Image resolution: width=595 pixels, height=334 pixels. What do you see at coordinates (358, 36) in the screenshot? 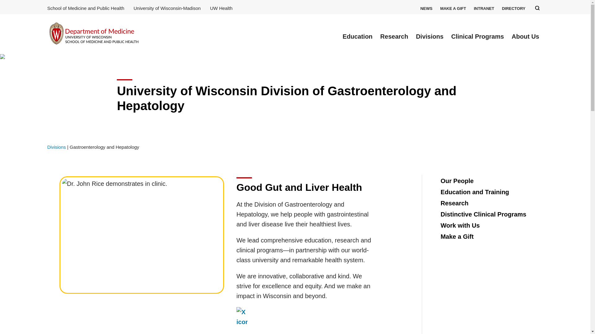
I see `Education` at bounding box center [358, 36].